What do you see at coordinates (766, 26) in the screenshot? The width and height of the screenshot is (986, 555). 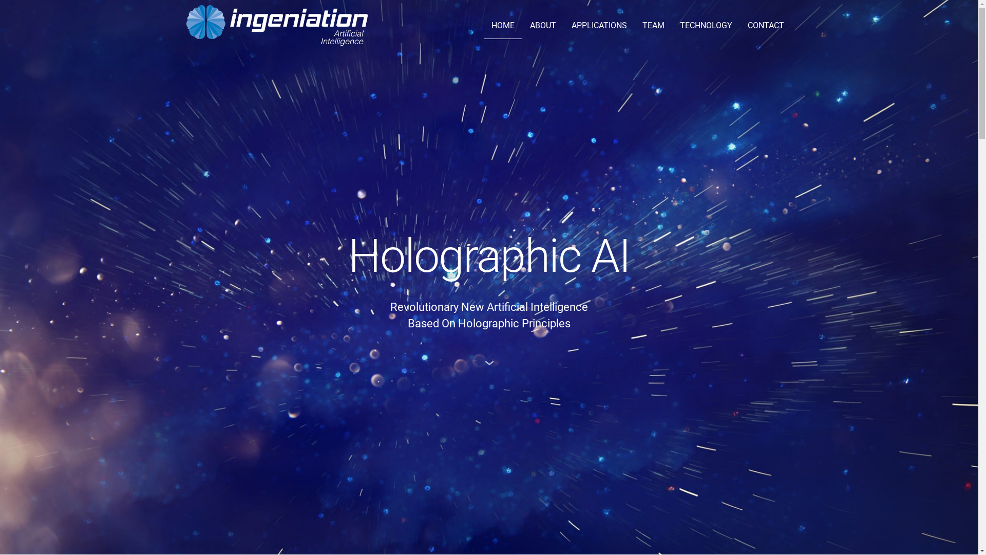 I see `CONTACT` at bounding box center [766, 26].